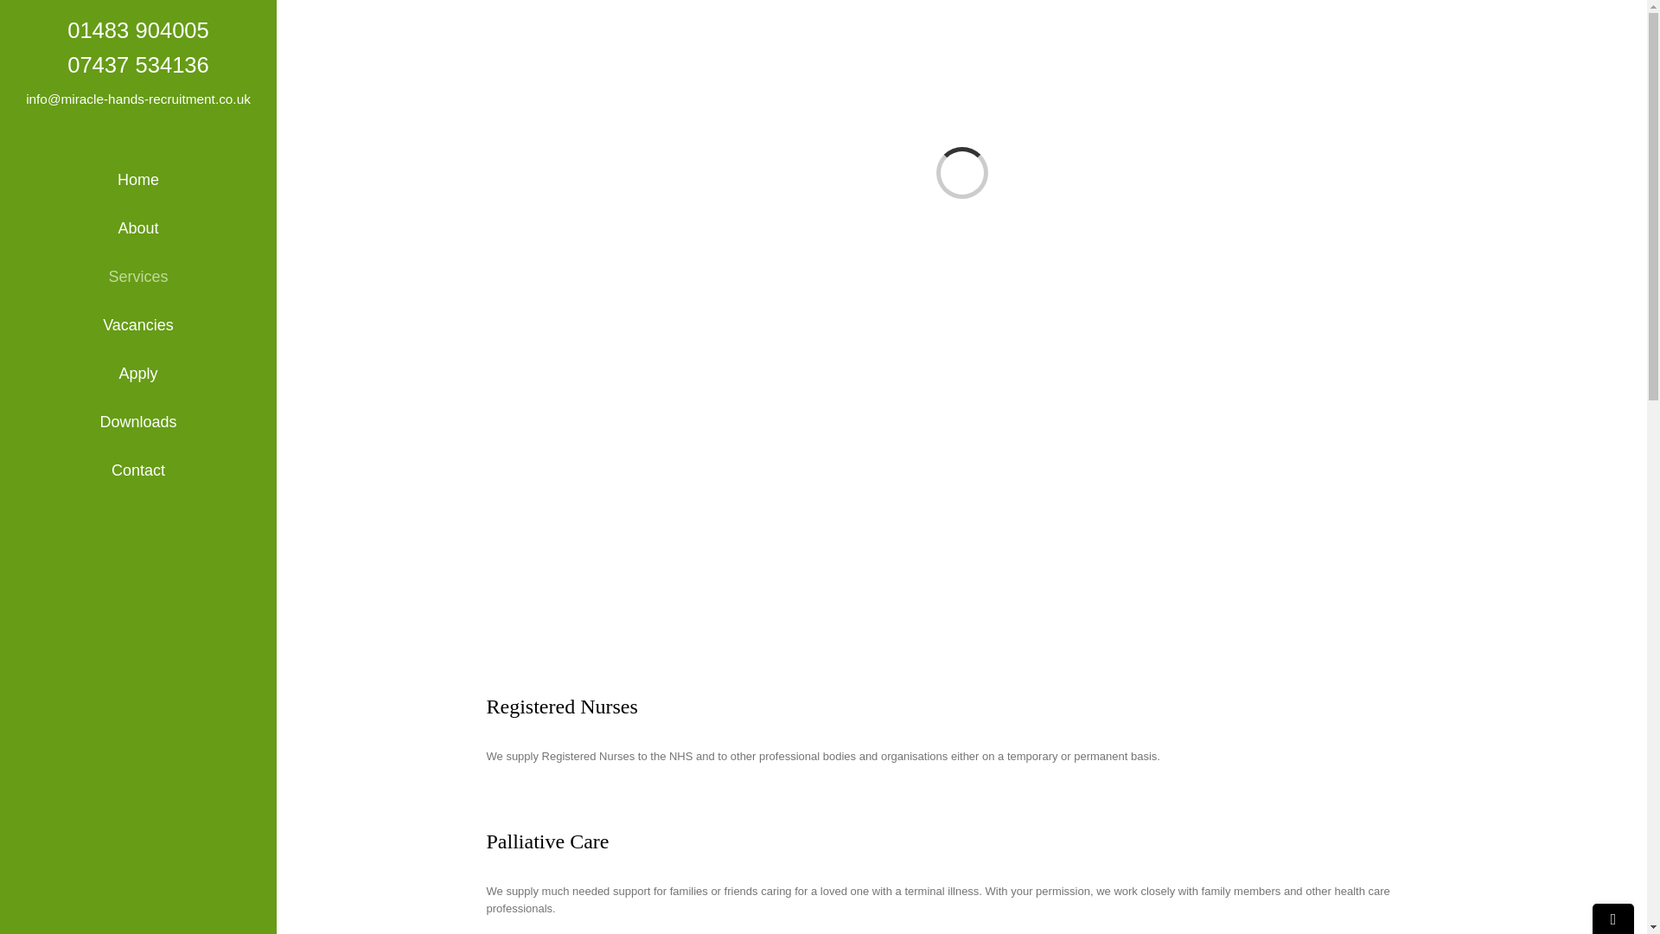 The height and width of the screenshot is (934, 1660). Describe the element at coordinates (138, 325) in the screenshot. I see `Vacancies` at that location.